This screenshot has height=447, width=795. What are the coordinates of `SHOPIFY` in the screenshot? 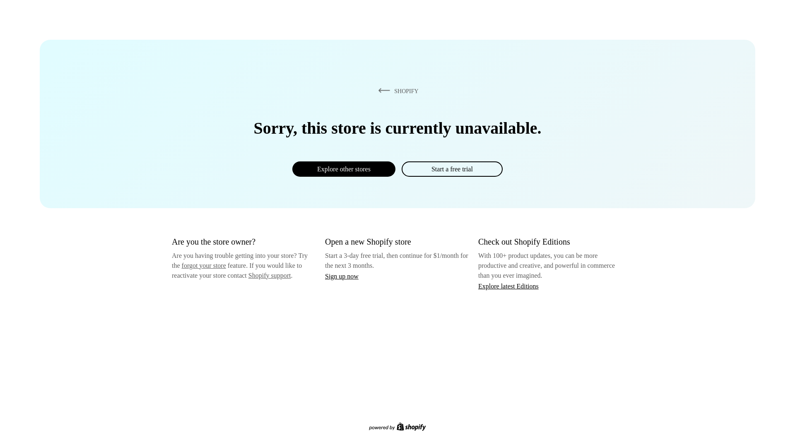 It's located at (397, 91).